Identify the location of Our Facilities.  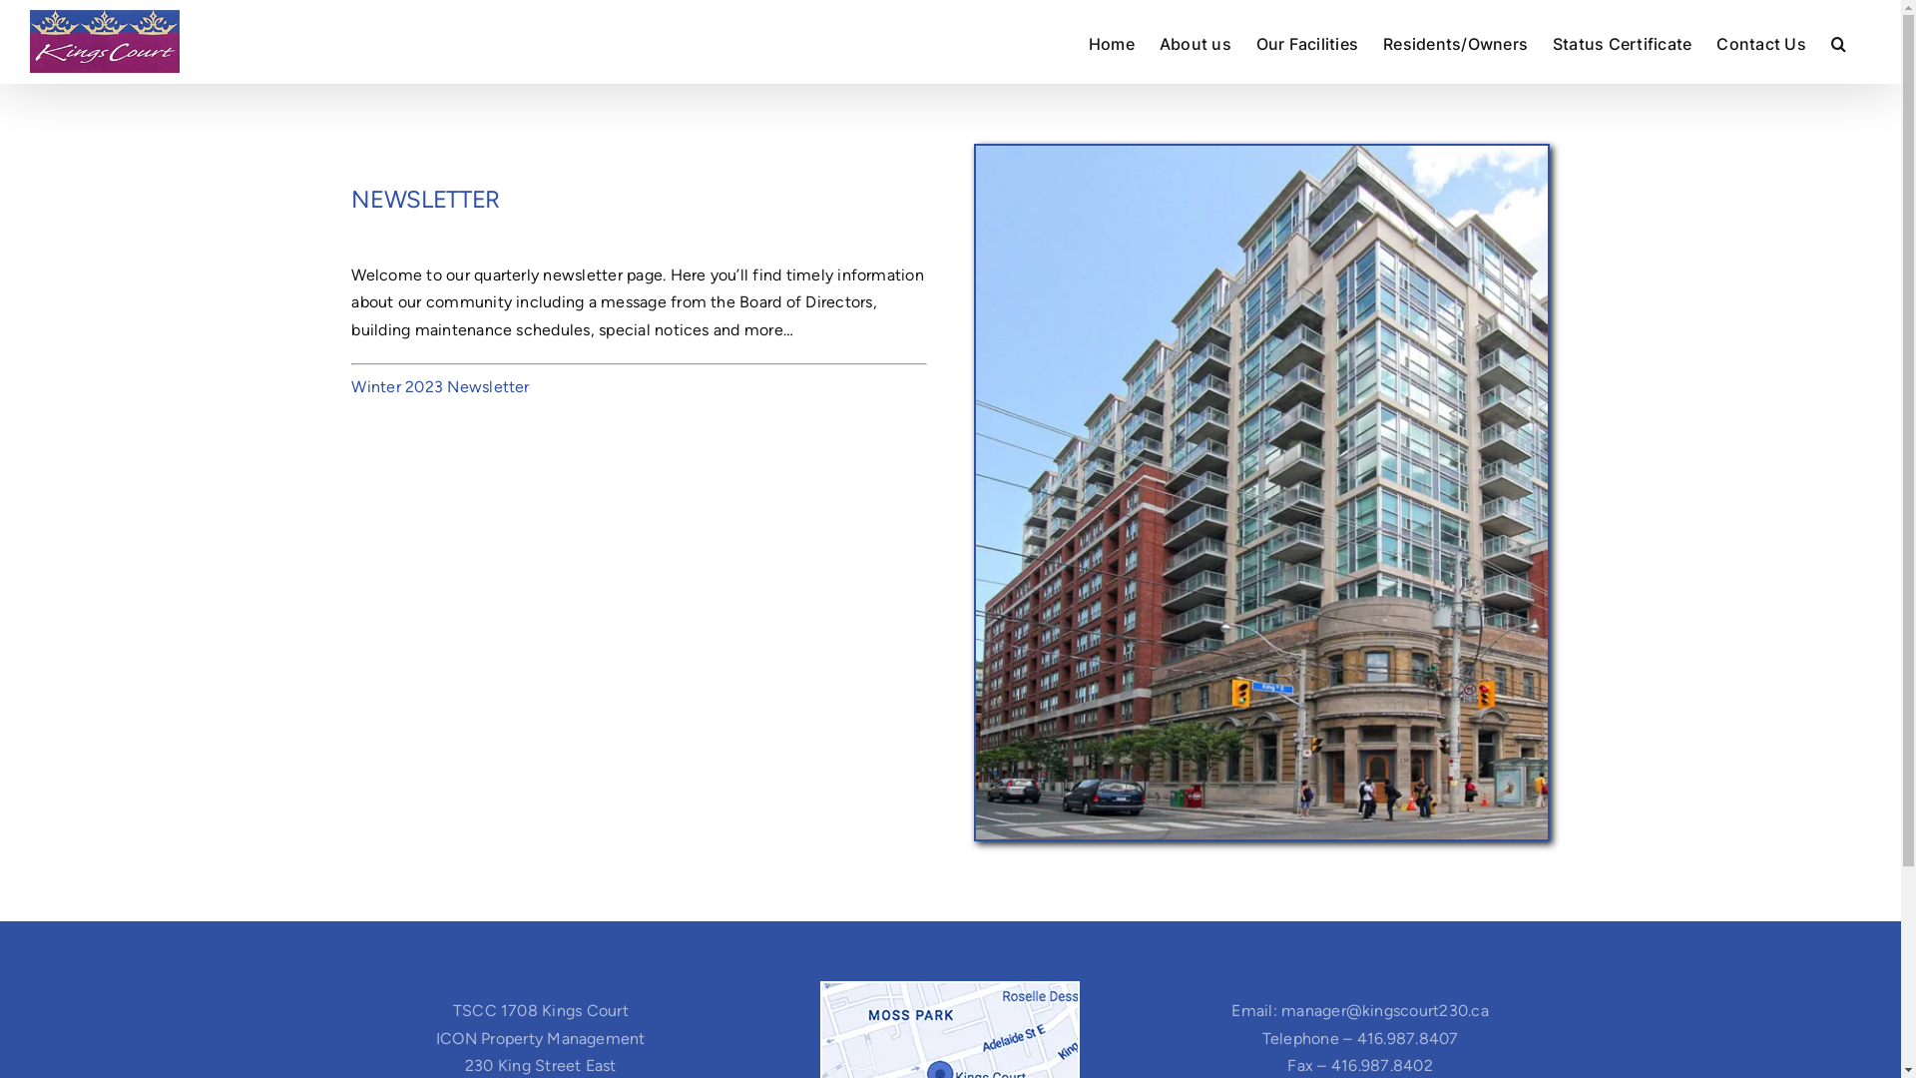
(1307, 42).